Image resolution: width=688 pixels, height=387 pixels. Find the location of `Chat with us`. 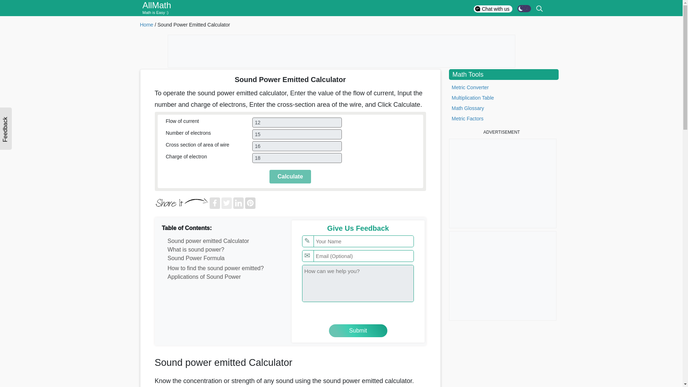

Chat with us is located at coordinates (493, 9).